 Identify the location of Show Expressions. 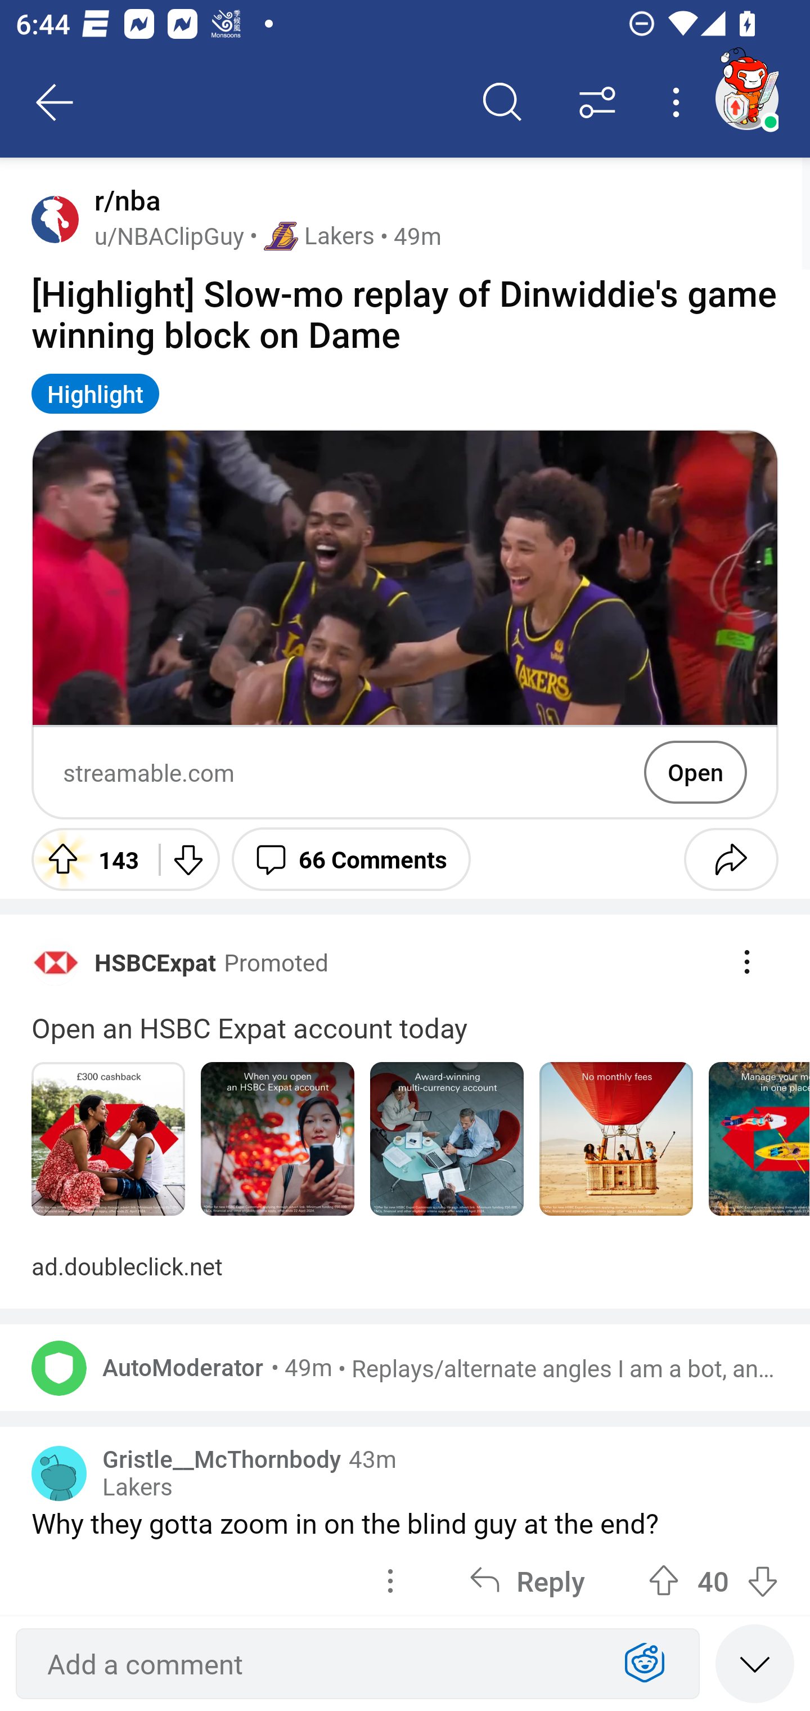
(645, 1664).